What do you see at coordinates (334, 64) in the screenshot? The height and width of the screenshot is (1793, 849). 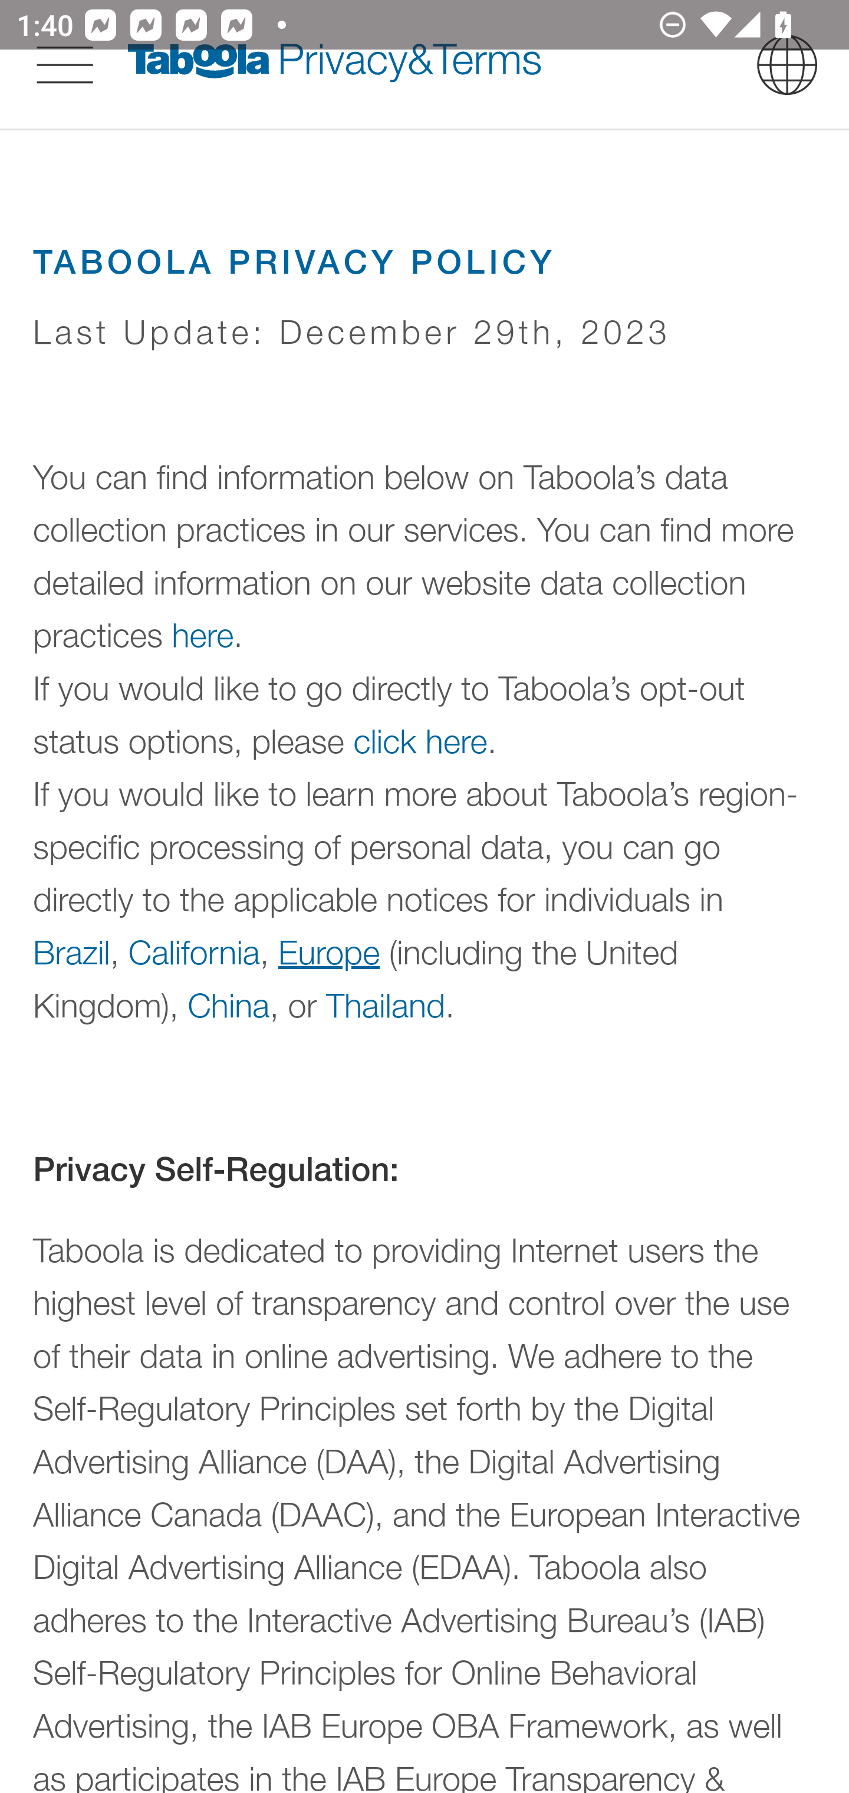 I see `Taboola Privacy & Terms Logo` at bounding box center [334, 64].